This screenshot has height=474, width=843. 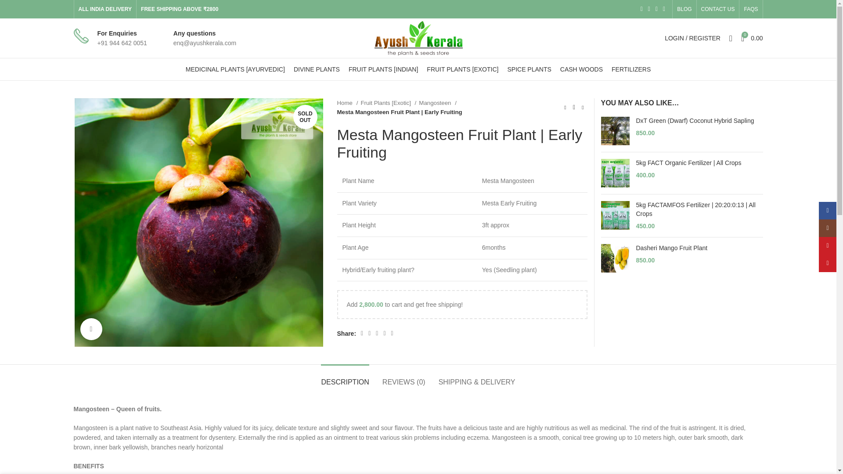 I want to click on Dasheri Mango Fruit Plant, so click(x=699, y=248).